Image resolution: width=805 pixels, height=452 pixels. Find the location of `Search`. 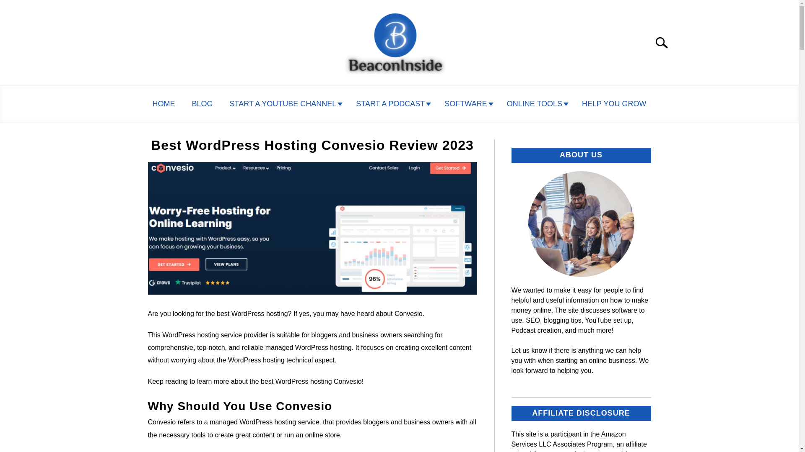

Search is located at coordinates (665, 43).